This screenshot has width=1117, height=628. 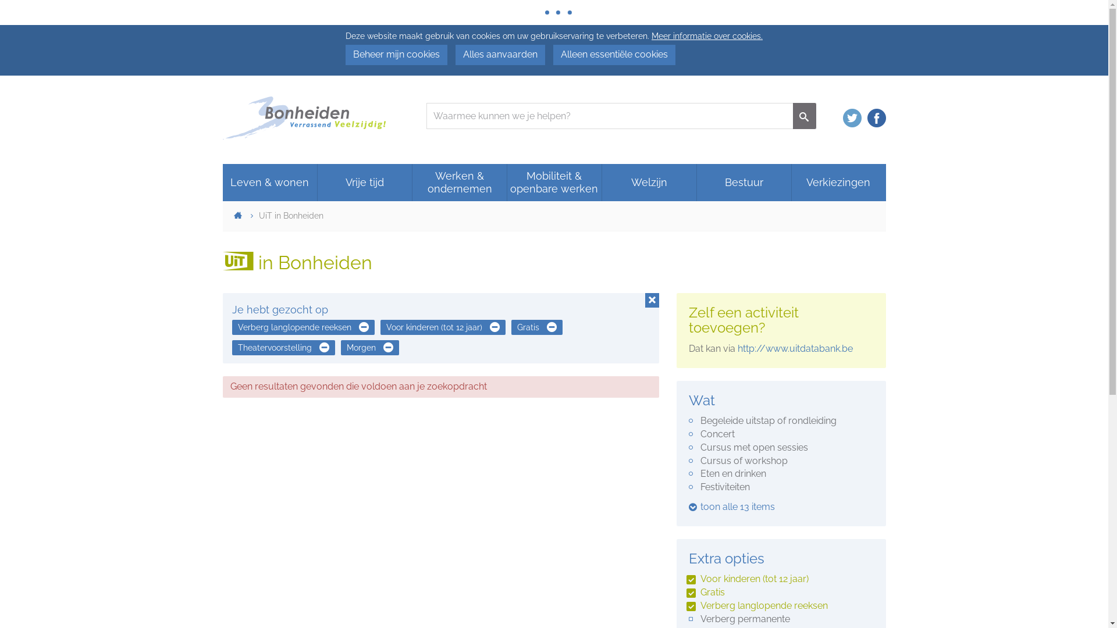 What do you see at coordinates (781, 474) in the screenshot?
I see `Eten en drinken` at bounding box center [781, 474].